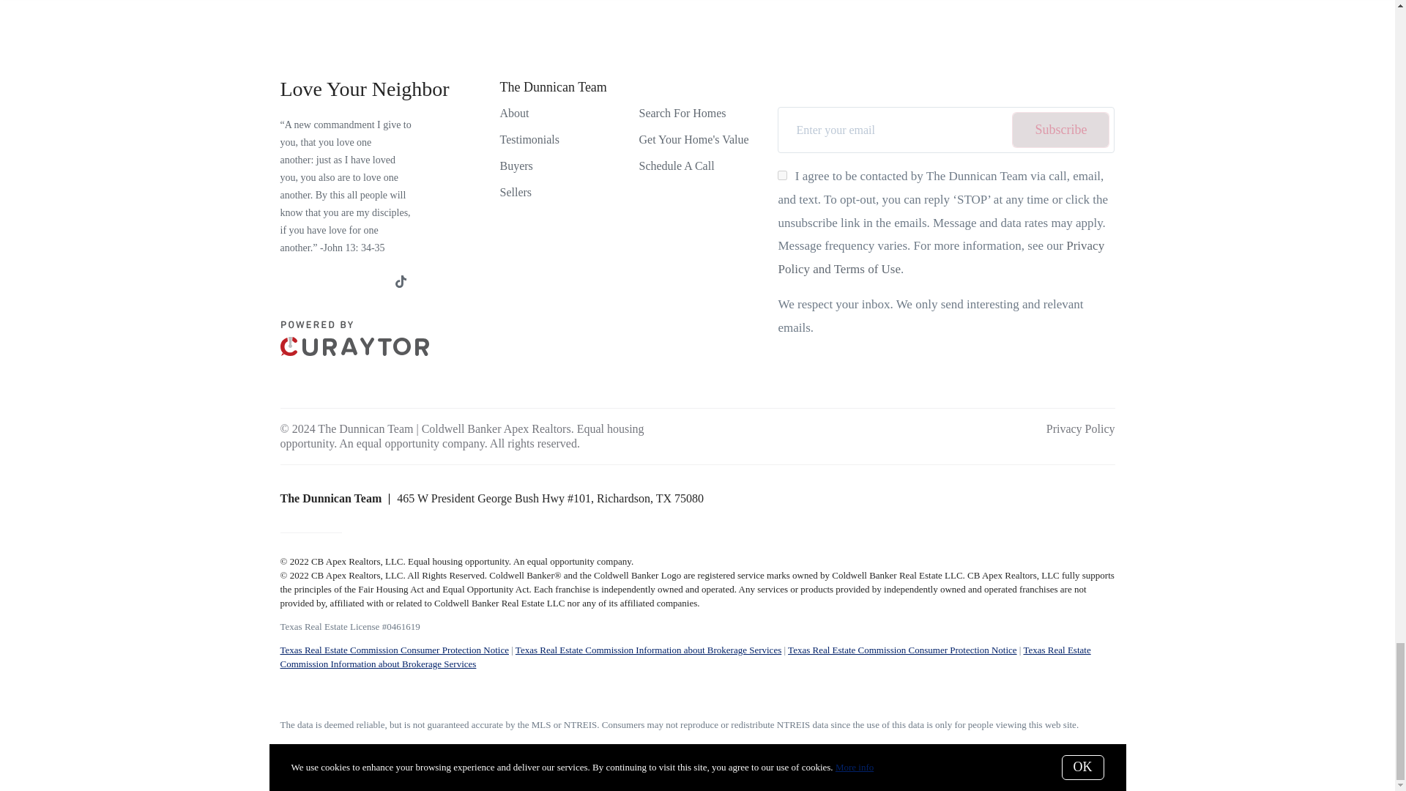  I want to click on curaytor-horizontal, so click(354, 338).